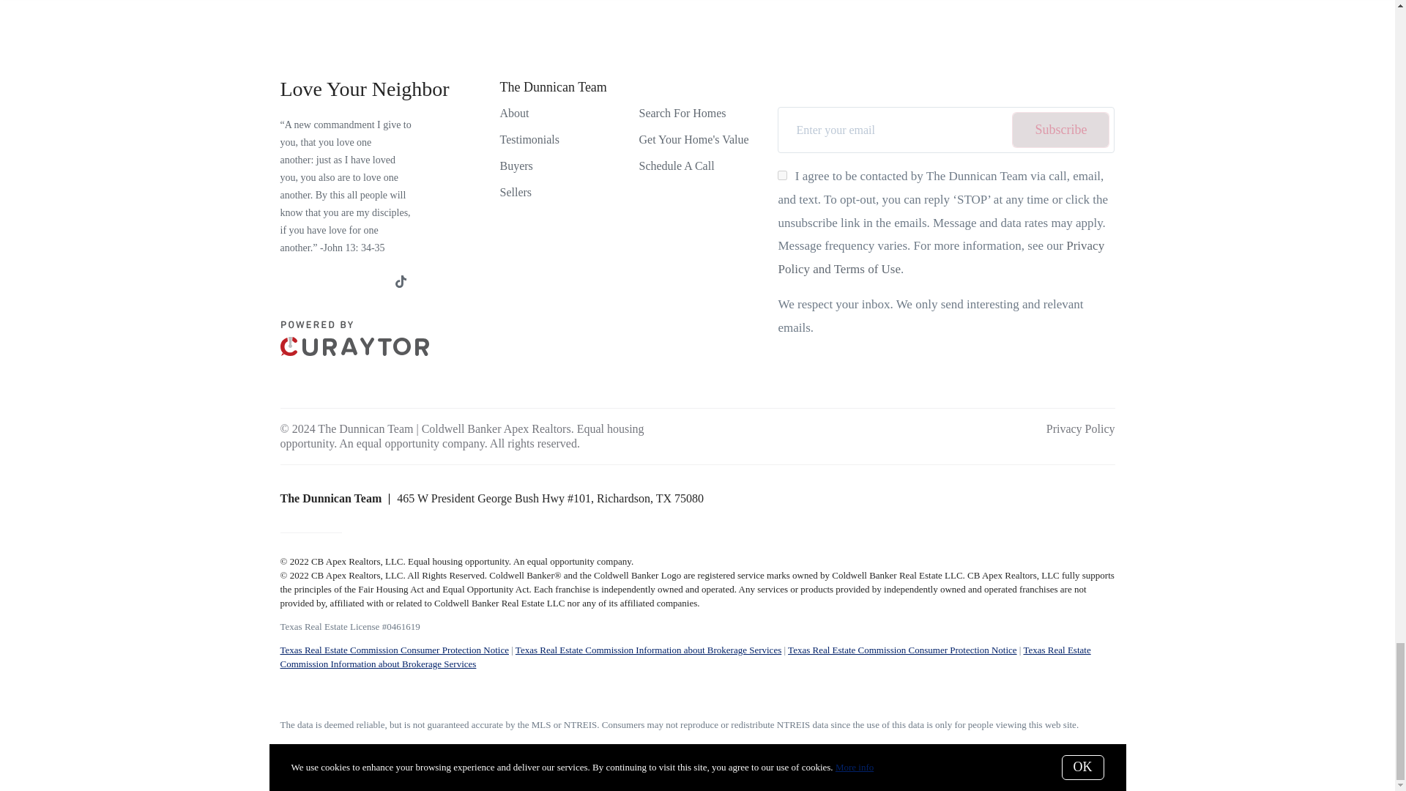  I want to click on curaytor-horizontal, so click(354, 338).